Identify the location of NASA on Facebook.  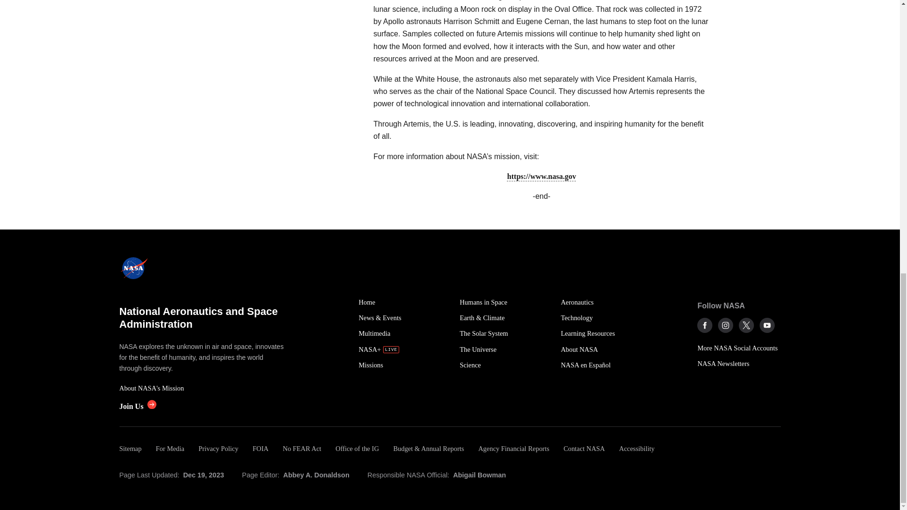
(705, 325).